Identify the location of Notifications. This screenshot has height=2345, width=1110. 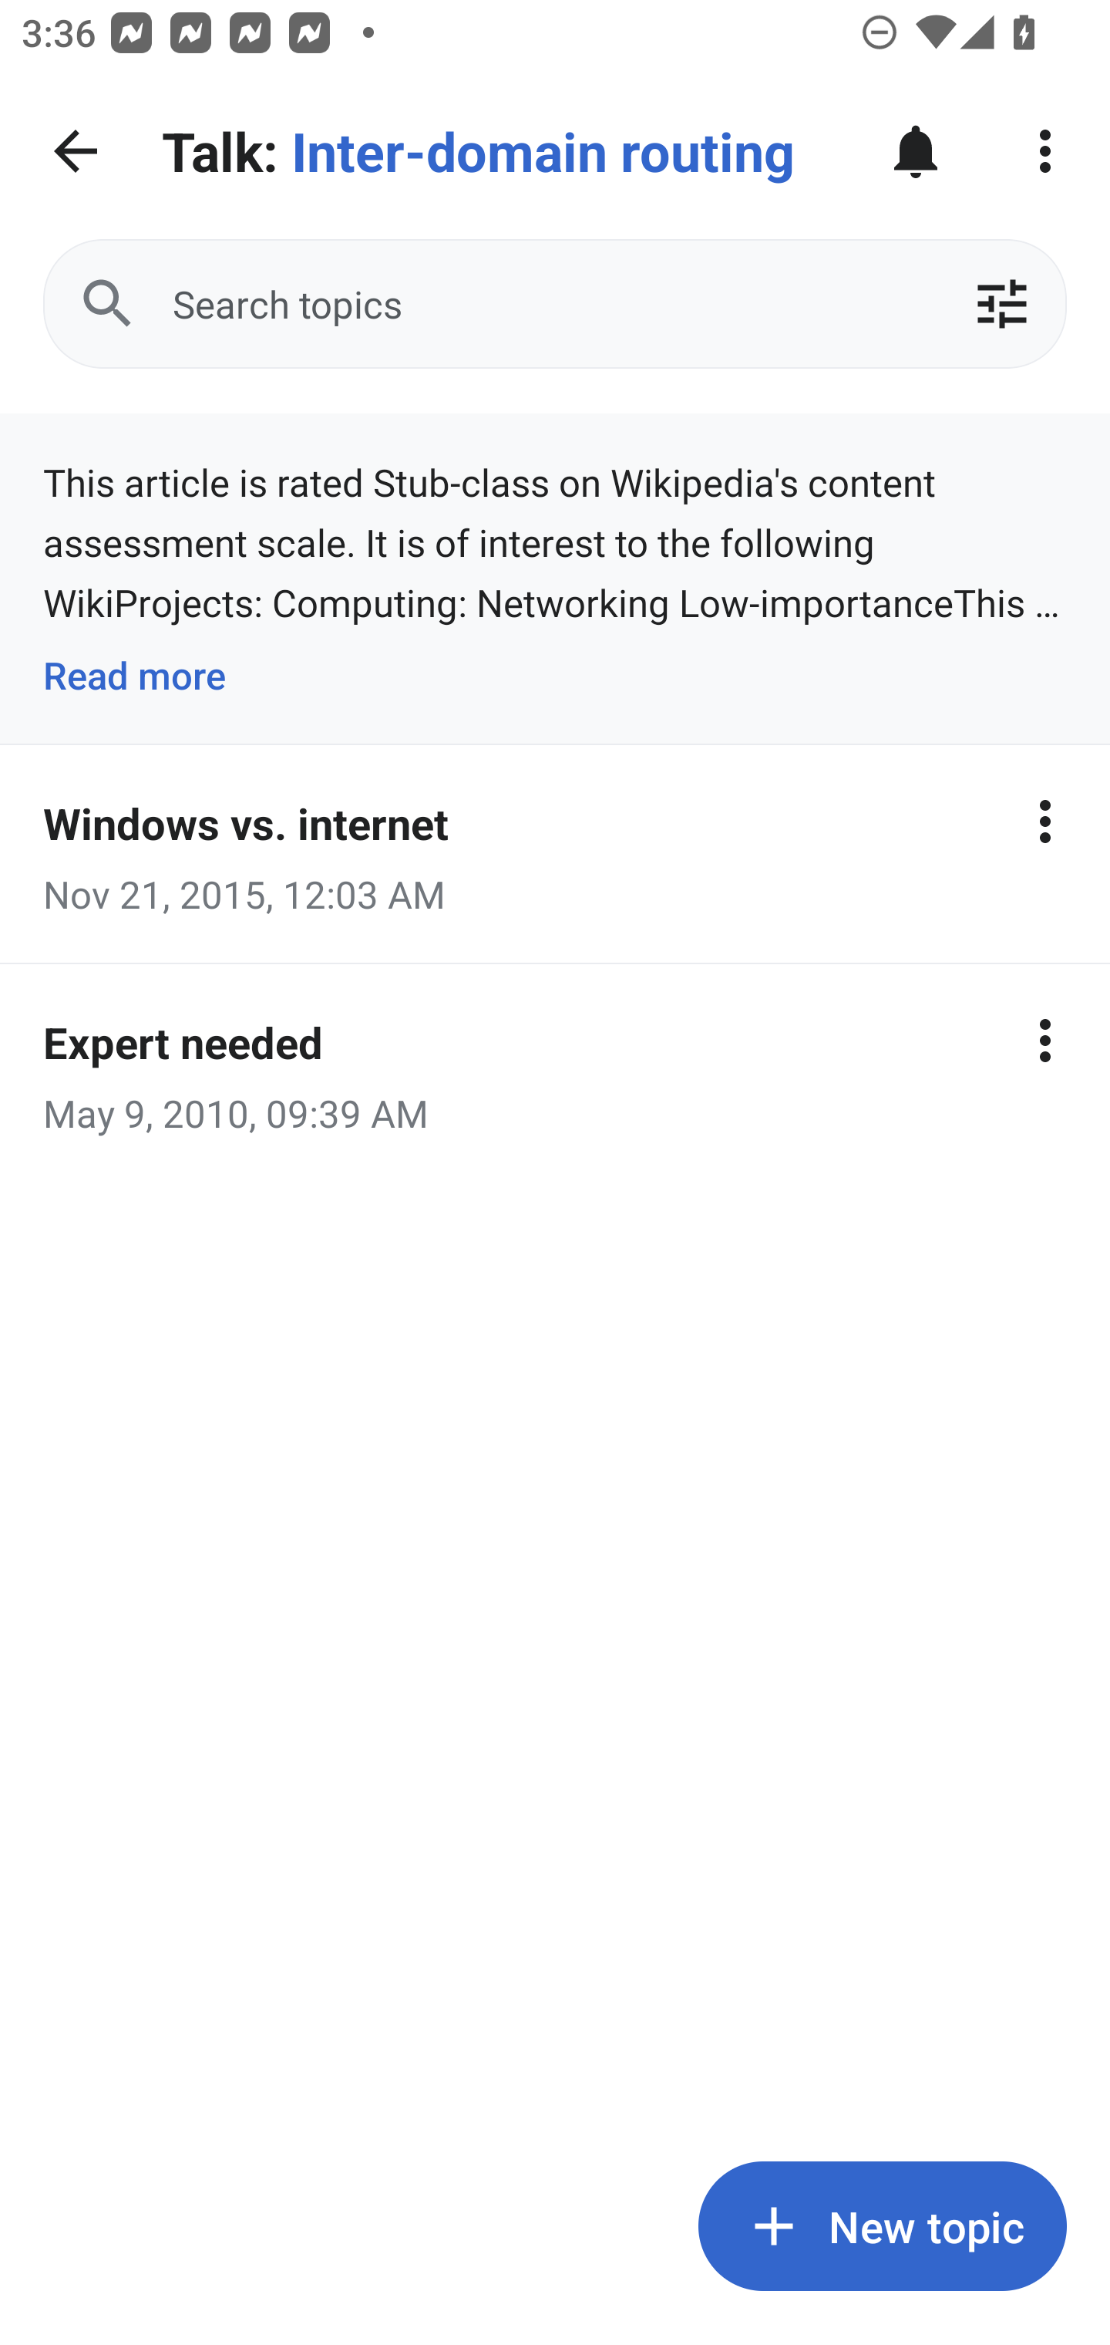
(916, 151).